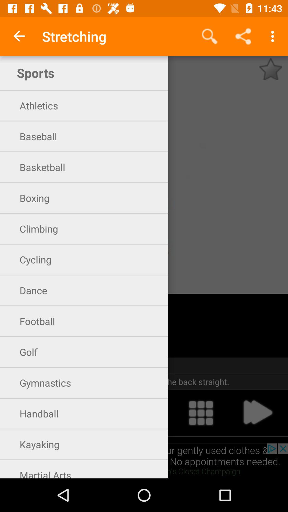 Image resolution: width=288 pixels, height=512 pixels. Describe the element at coordinates (19, 36) in the screenshot. I see `tap icon next to stretching icon` at that location.